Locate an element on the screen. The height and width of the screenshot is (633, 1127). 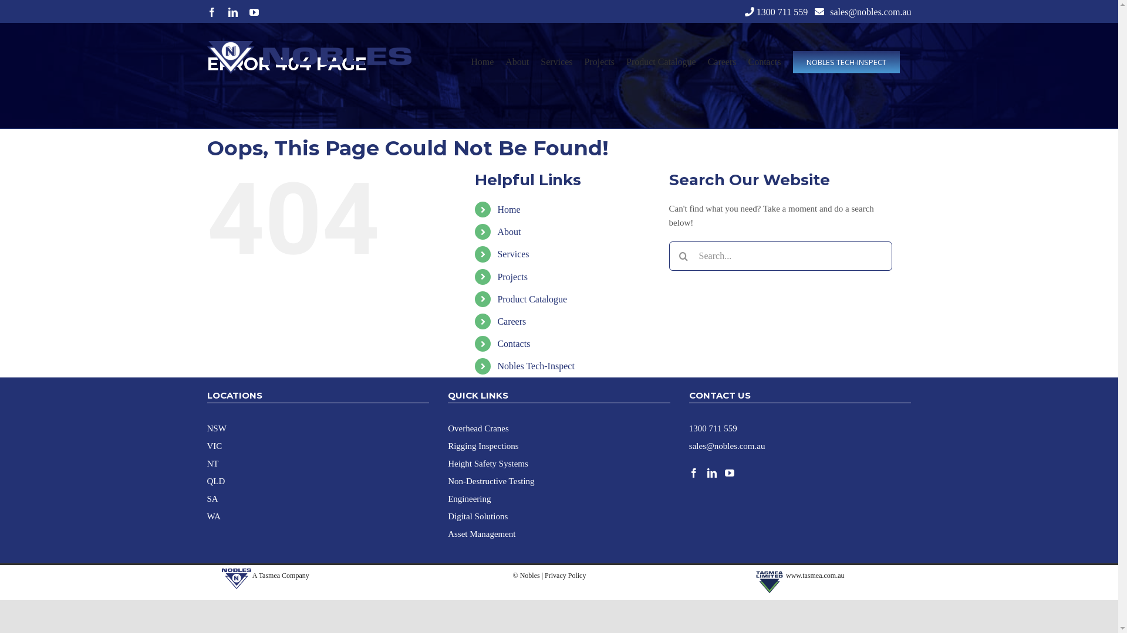
Services is located at coordinates (513, 254).